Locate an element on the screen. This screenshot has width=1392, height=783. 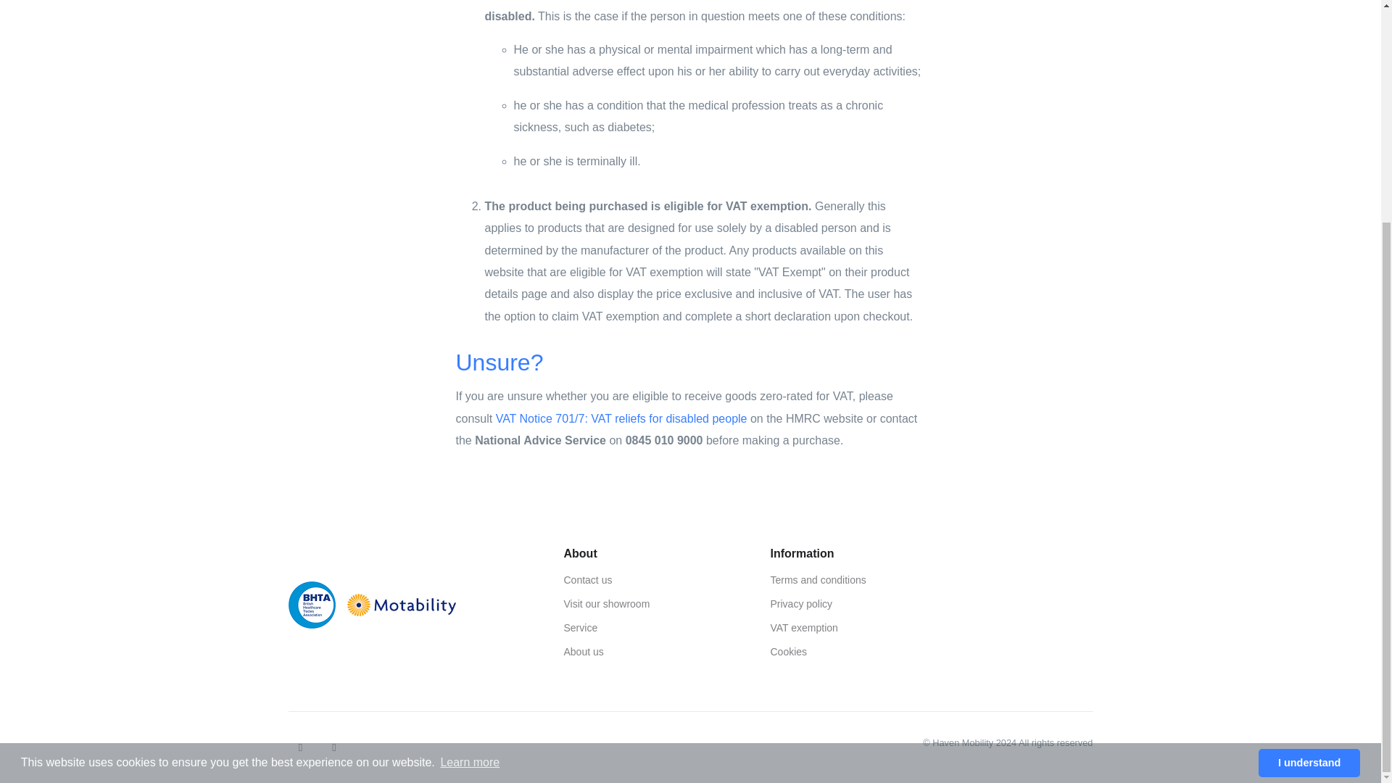
Service is located at coordinates (655, 628).